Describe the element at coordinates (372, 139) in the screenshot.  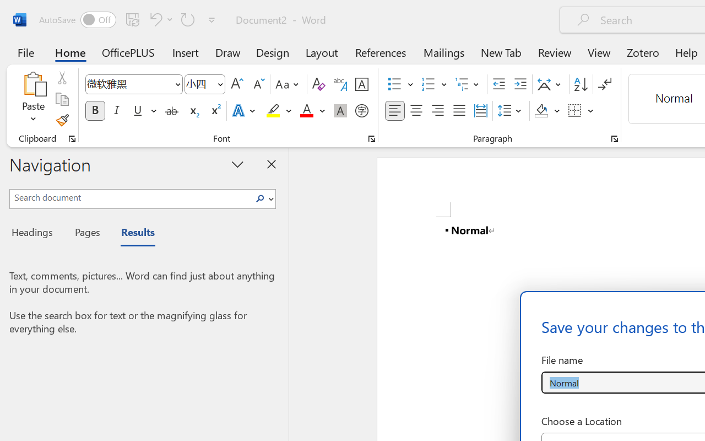
I see `Font...` at that location.